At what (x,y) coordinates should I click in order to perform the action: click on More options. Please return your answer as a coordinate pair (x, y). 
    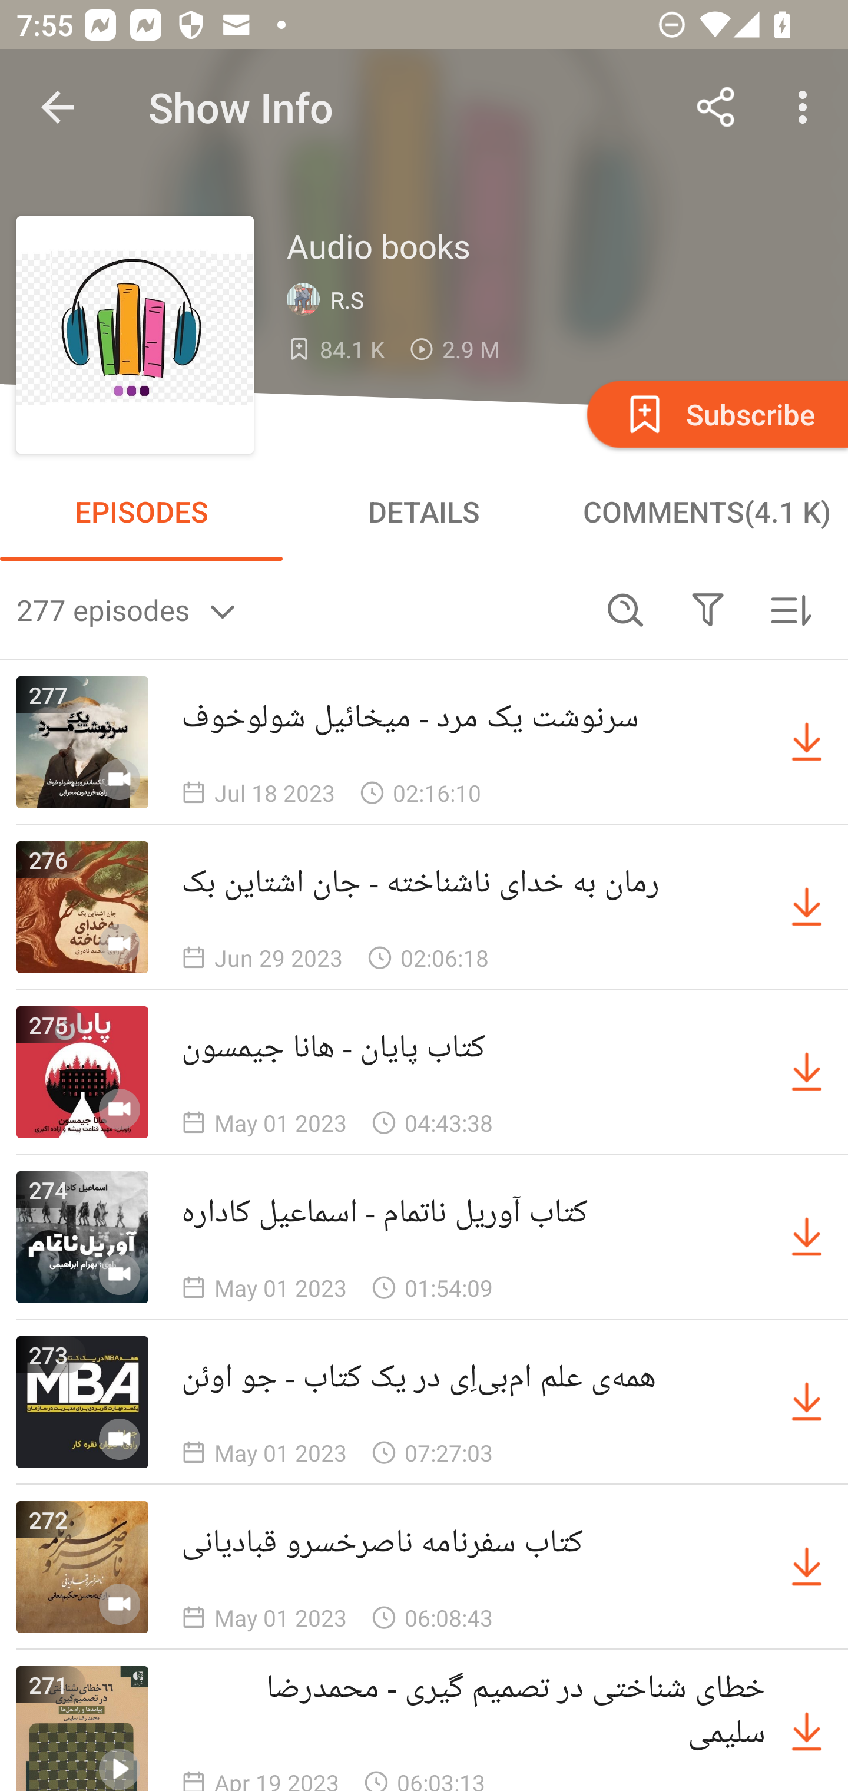
    Looking at the image, I should click on (807, 107).